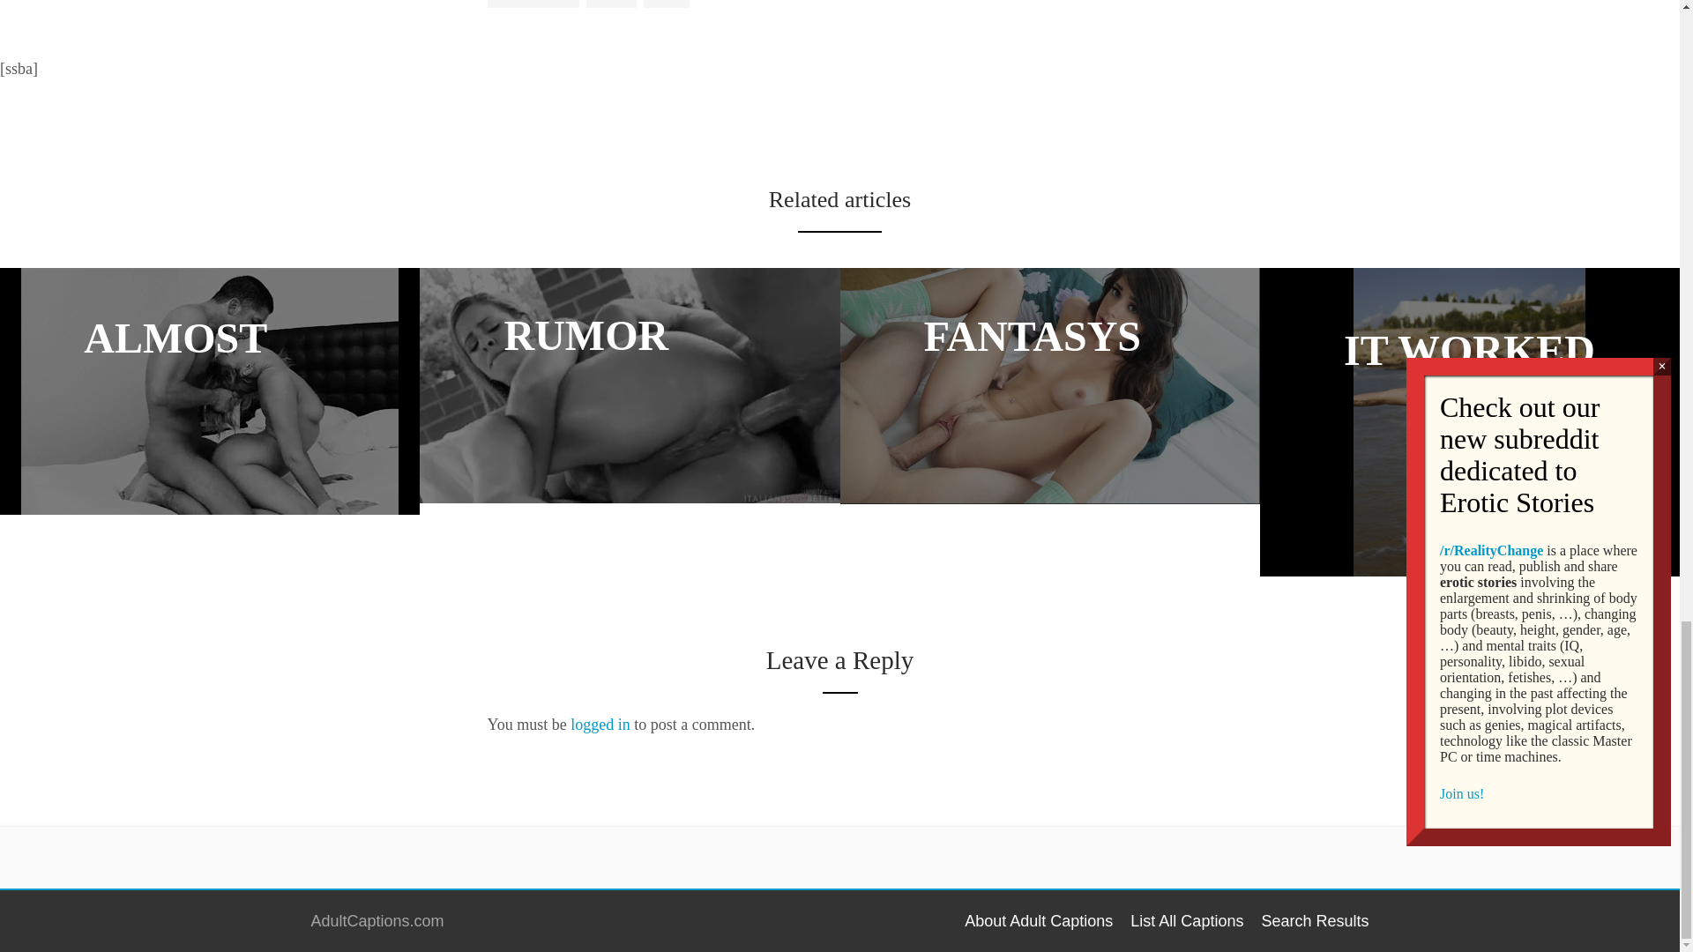 The width and height of the screenshot is (1693, 952). Describe the element at coordinates (1314, 920) in the screenshot. I see `Search Results` at that location.